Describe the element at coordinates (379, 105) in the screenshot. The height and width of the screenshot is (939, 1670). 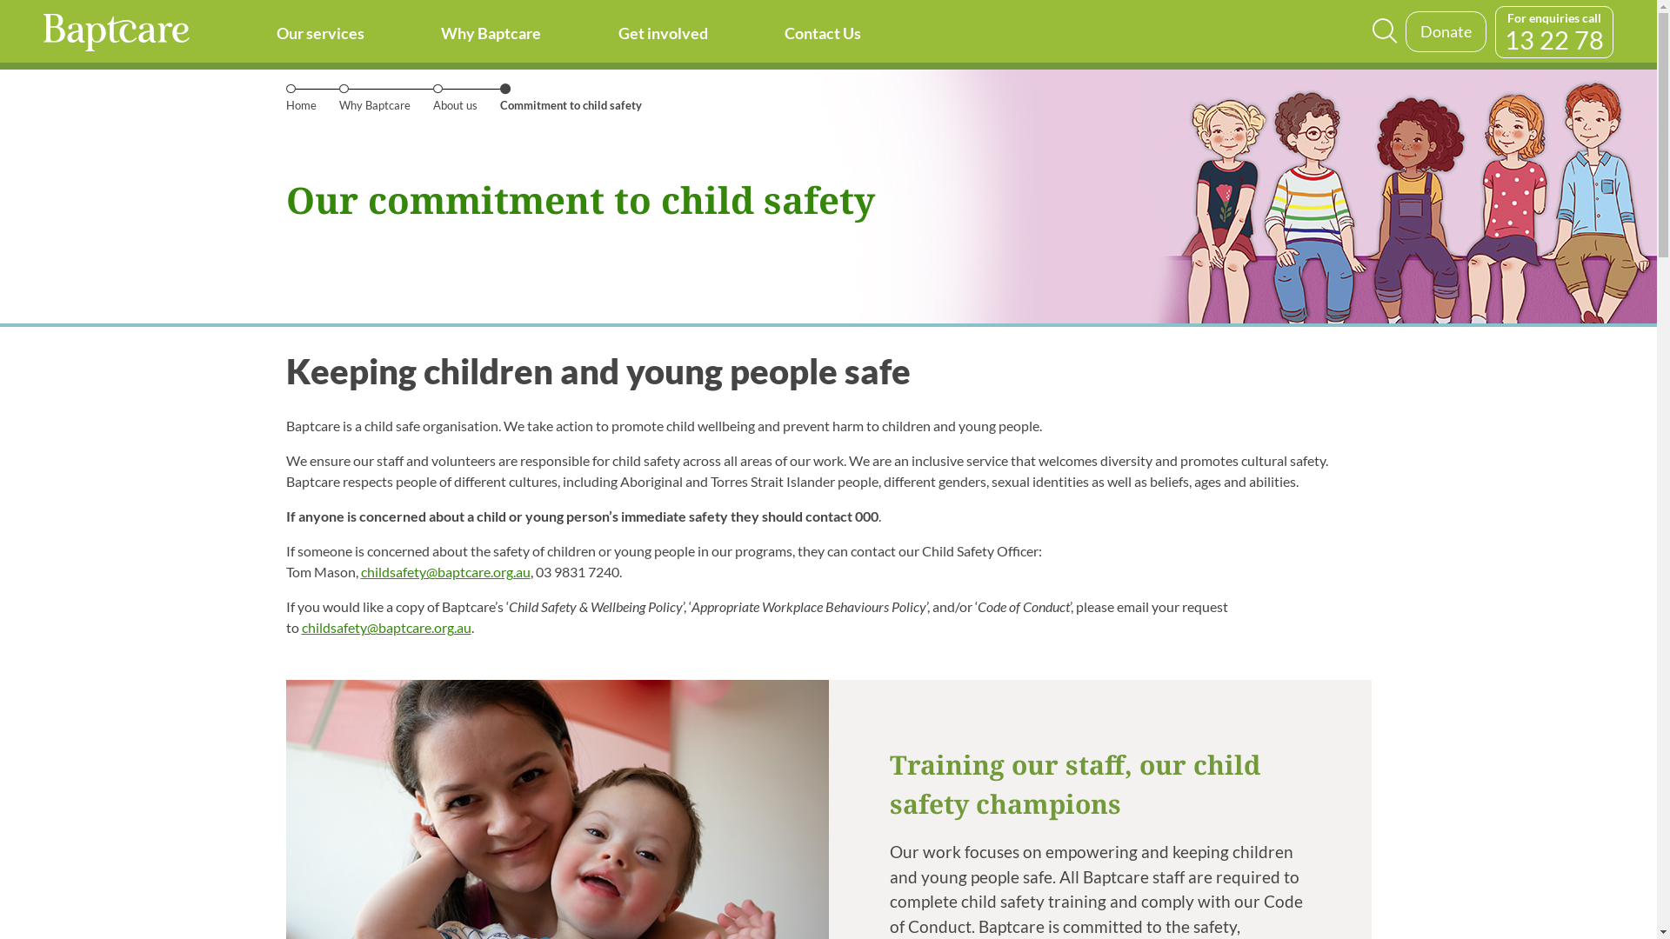
I see `Why Baptcare` at that location.